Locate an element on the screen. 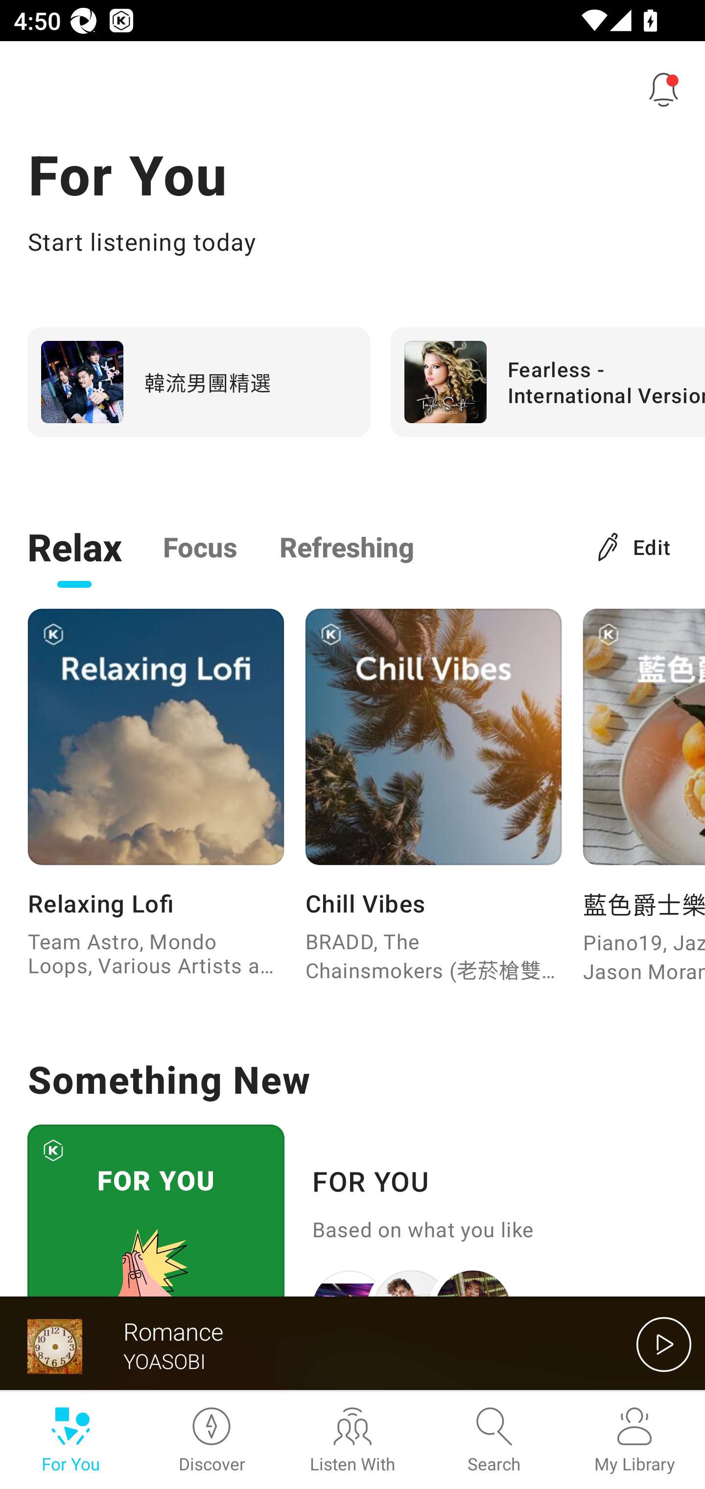 Image resolution: width=705 pixels, height=1489 pixels. view_image Fearless - International Version is located at coordinates (547, 382).